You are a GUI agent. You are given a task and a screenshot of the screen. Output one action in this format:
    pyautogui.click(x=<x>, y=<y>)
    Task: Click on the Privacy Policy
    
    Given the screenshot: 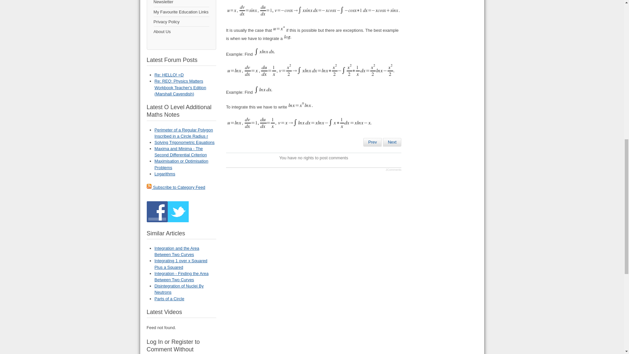 What is the action you would take?
    pyautogui.click(x=181, y=22)
    